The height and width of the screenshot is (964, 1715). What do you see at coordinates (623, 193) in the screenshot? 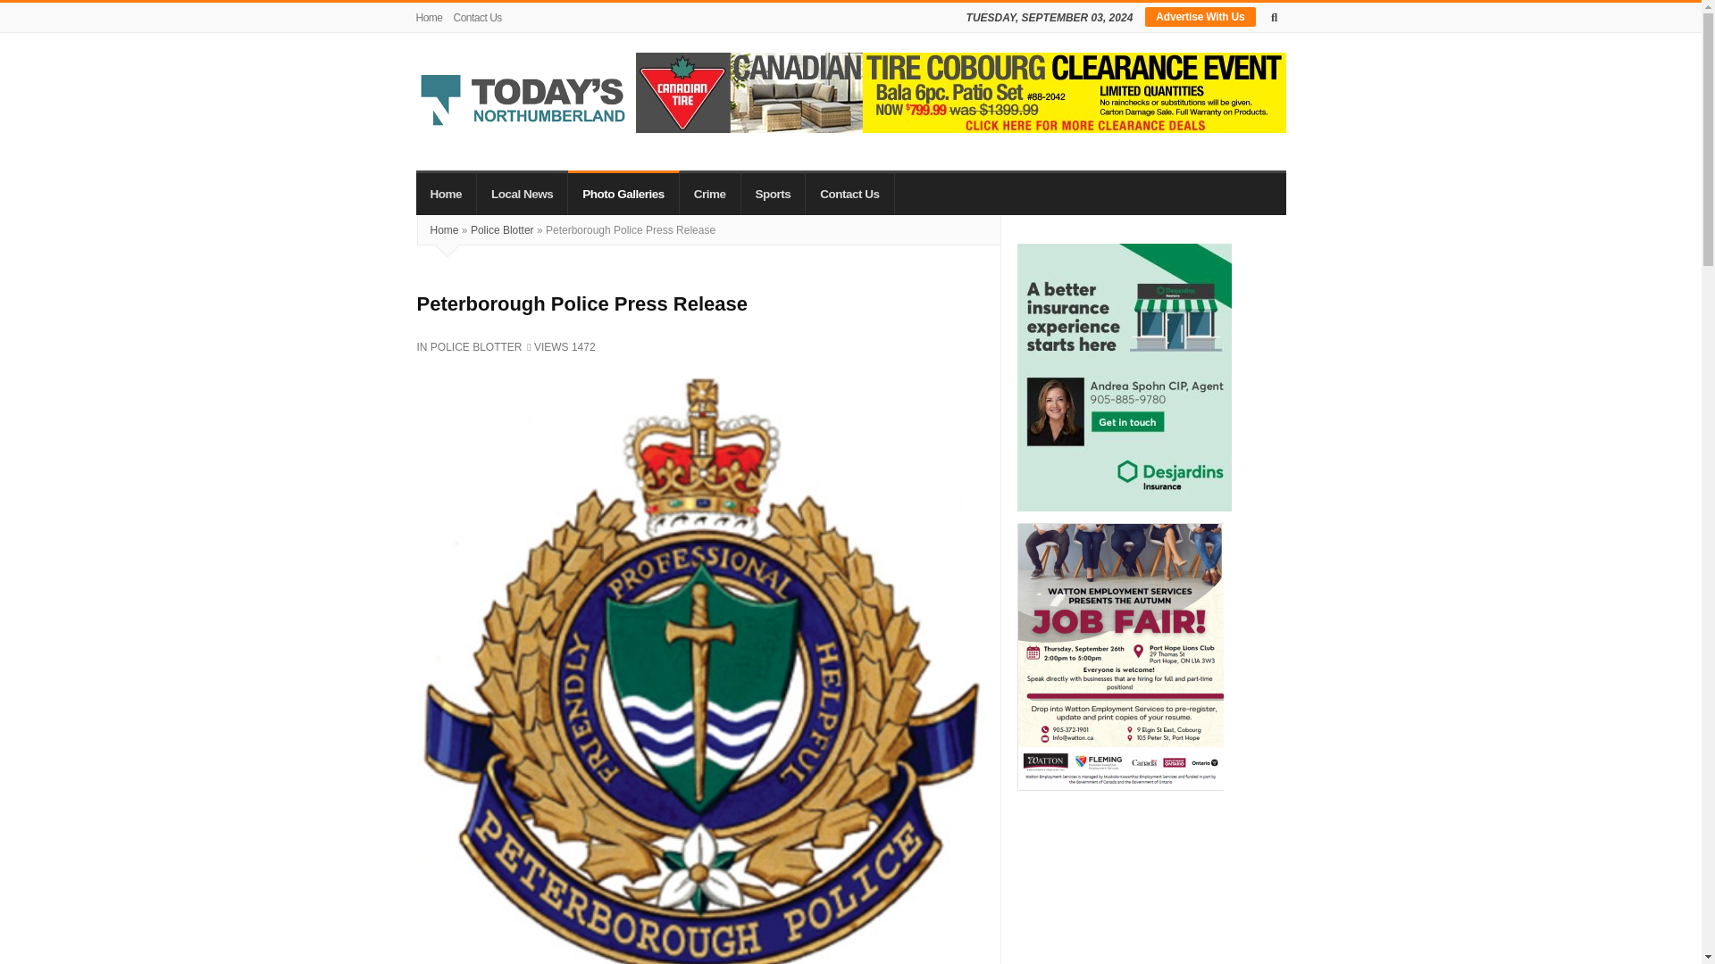
I see `Photo Galleries` at bounding box center [623, 193].